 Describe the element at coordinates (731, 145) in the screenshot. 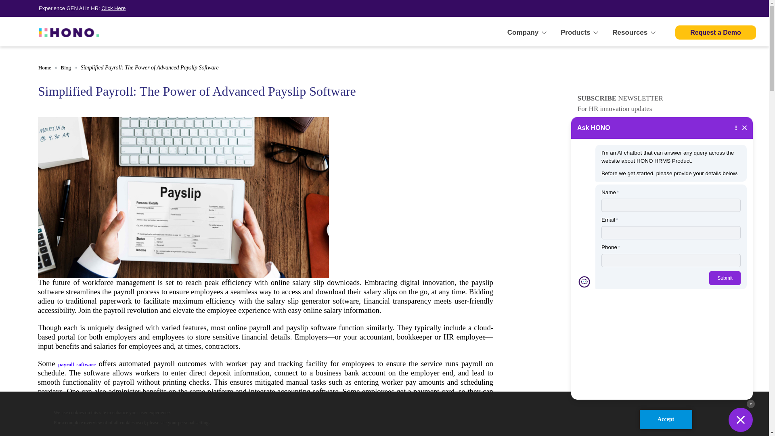

I see `Submit` at that location.